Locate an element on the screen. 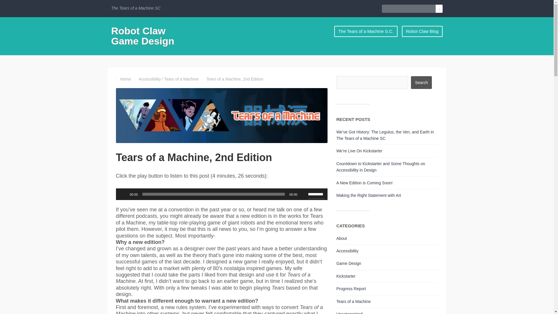  Tears of a Machine is located at coordinates (181, 79).